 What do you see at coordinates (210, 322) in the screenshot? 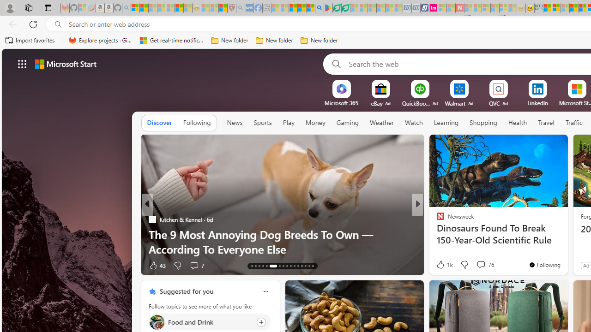
I see `Click to follow topic Food and Drink` at bounding box center [210, 322].